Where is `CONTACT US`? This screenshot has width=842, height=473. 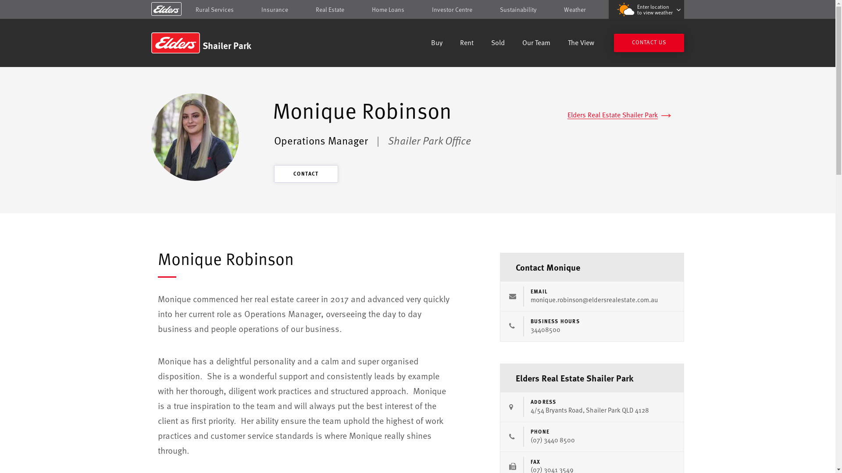
CONTACT US is located at coordinates (649, 43).